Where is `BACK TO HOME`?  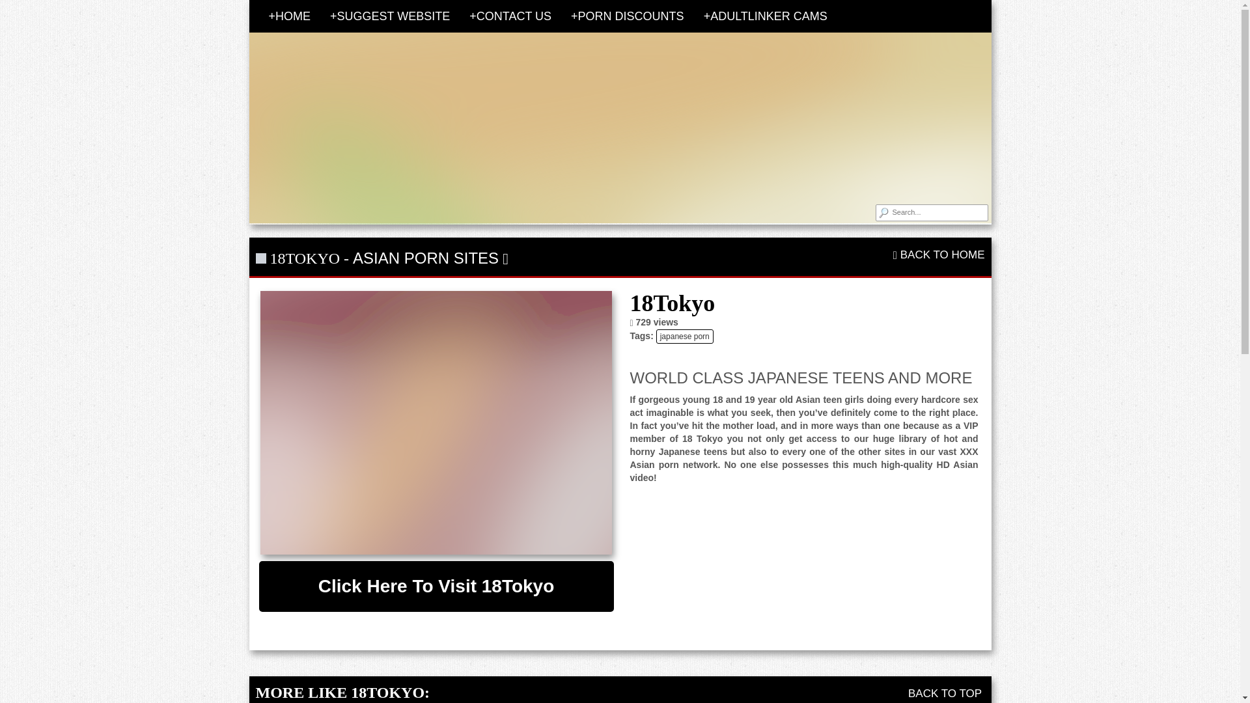 BACK TO HOME is located at coordinates (939, 255).